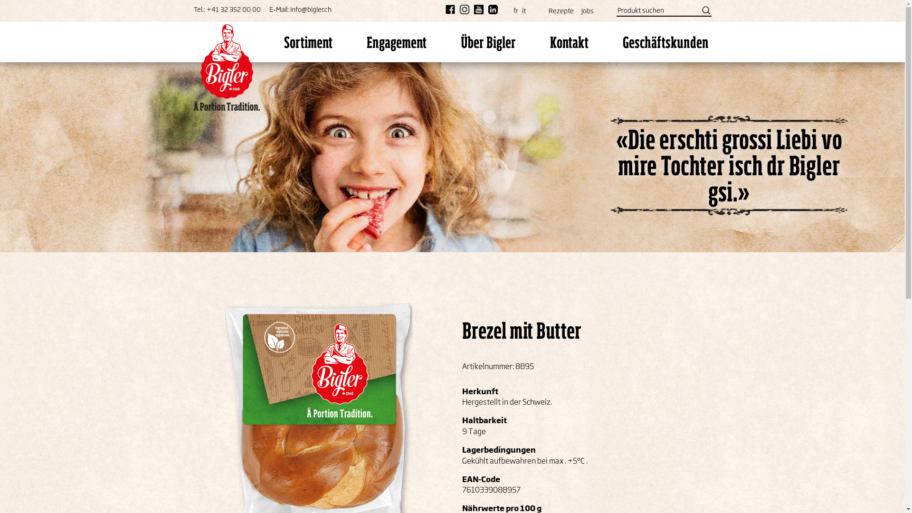 The width and height of the screenshot is (912, 513). Describe the element at coordinates (569, 42) in the screenshot. I see `Kontakt` at that location.